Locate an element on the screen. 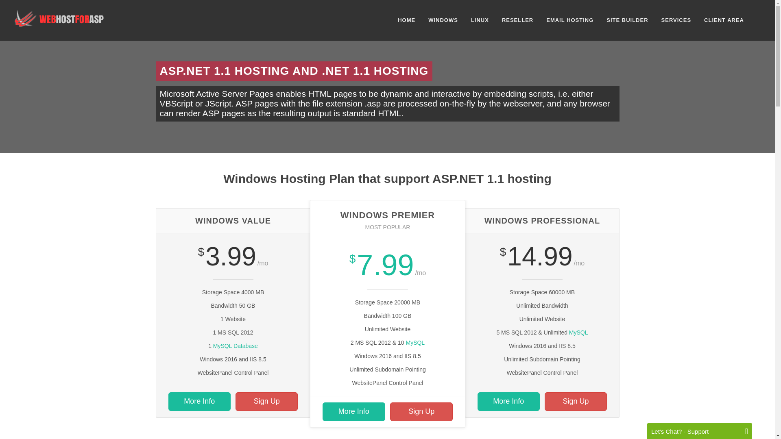 The width and height of the screenshot is (781, 439). SERVICES is located at coordinates (676, 20).